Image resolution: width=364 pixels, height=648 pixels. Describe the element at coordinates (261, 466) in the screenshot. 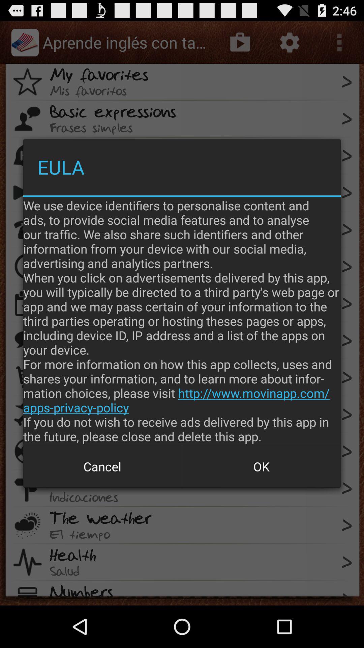

I see `open icon at the bottom right corner` at that location.